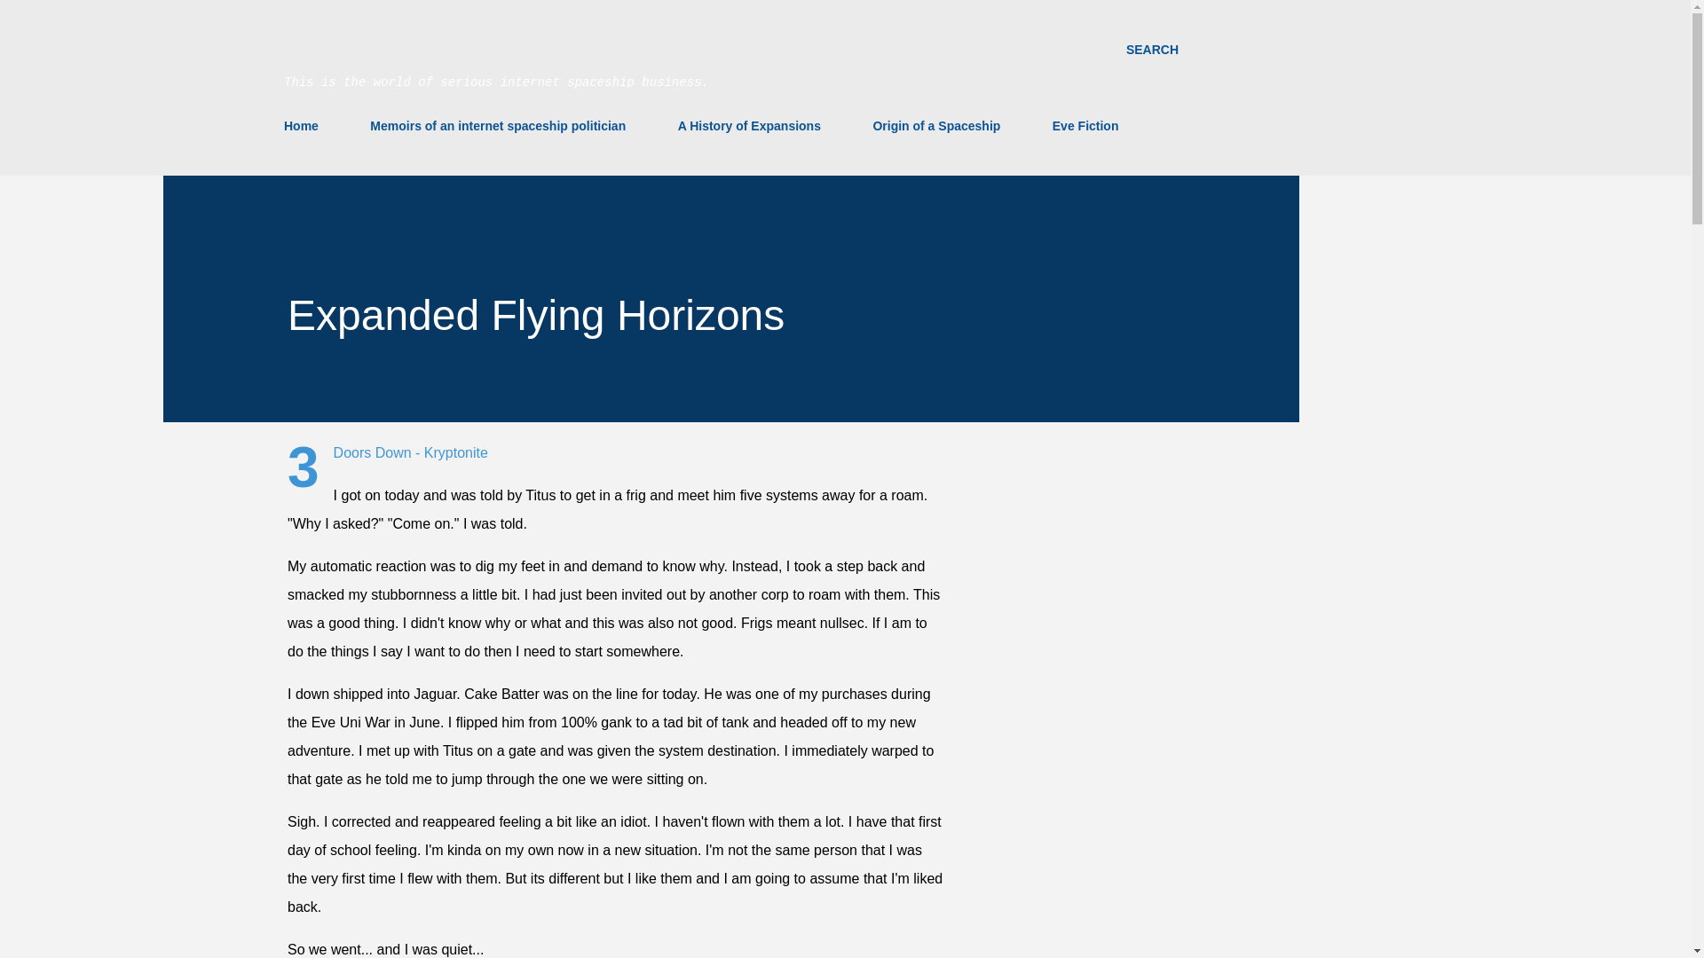 The width and height of the screenshot is (1704, 958). Describe the element at coordinates (410, 452) in the screenshot. I see `3 Doors Down - Kryptonite` at that location.